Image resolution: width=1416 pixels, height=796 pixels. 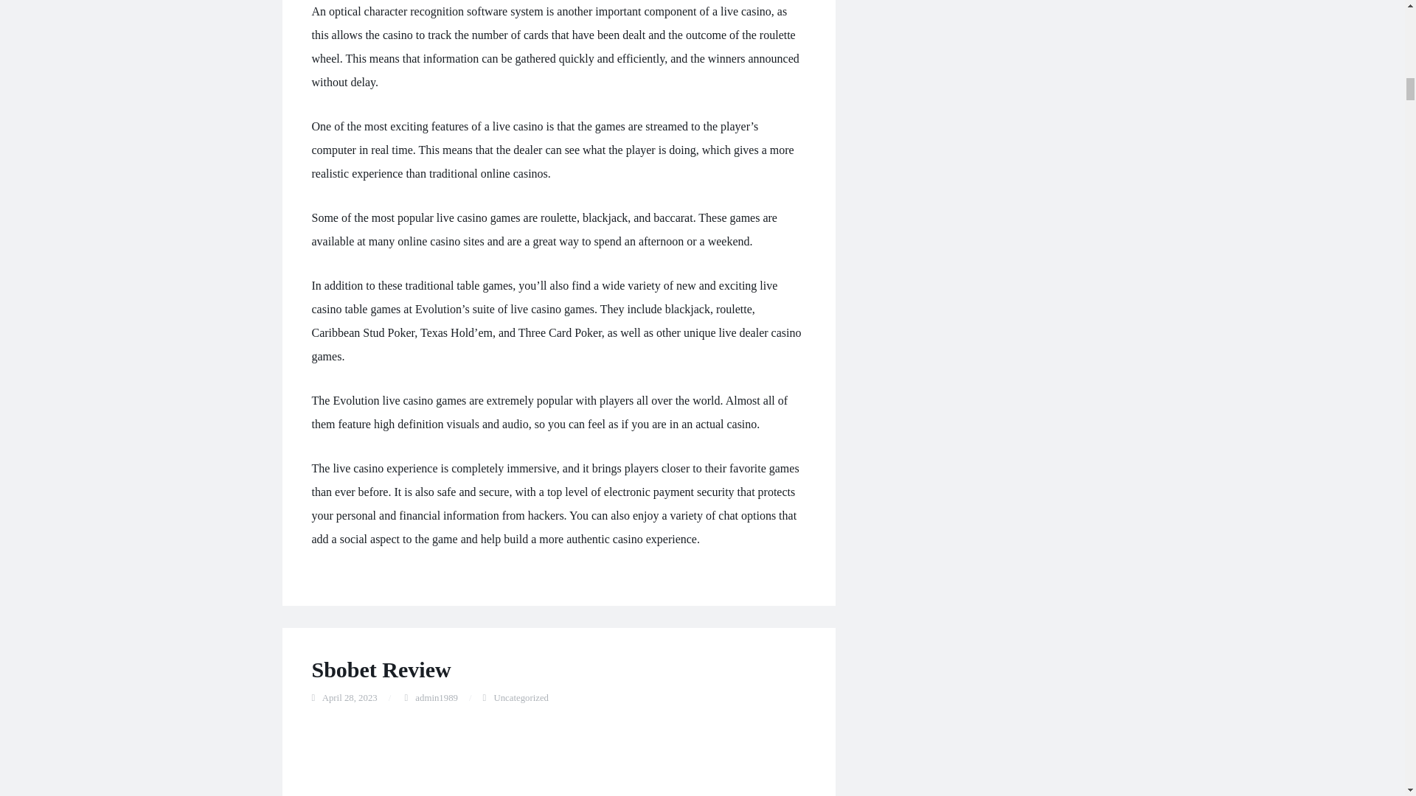 I want to click on admin1989, so click(x=436, y=697).